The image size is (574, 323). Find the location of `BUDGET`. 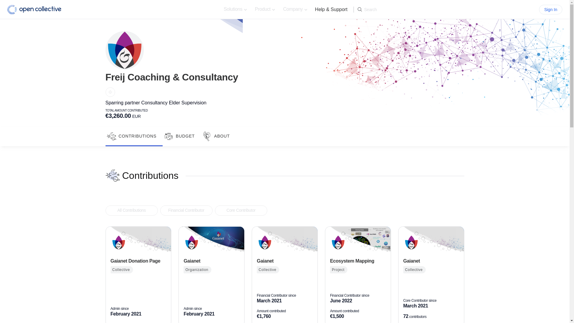

BUDGET is located at coordinates (182, 136).